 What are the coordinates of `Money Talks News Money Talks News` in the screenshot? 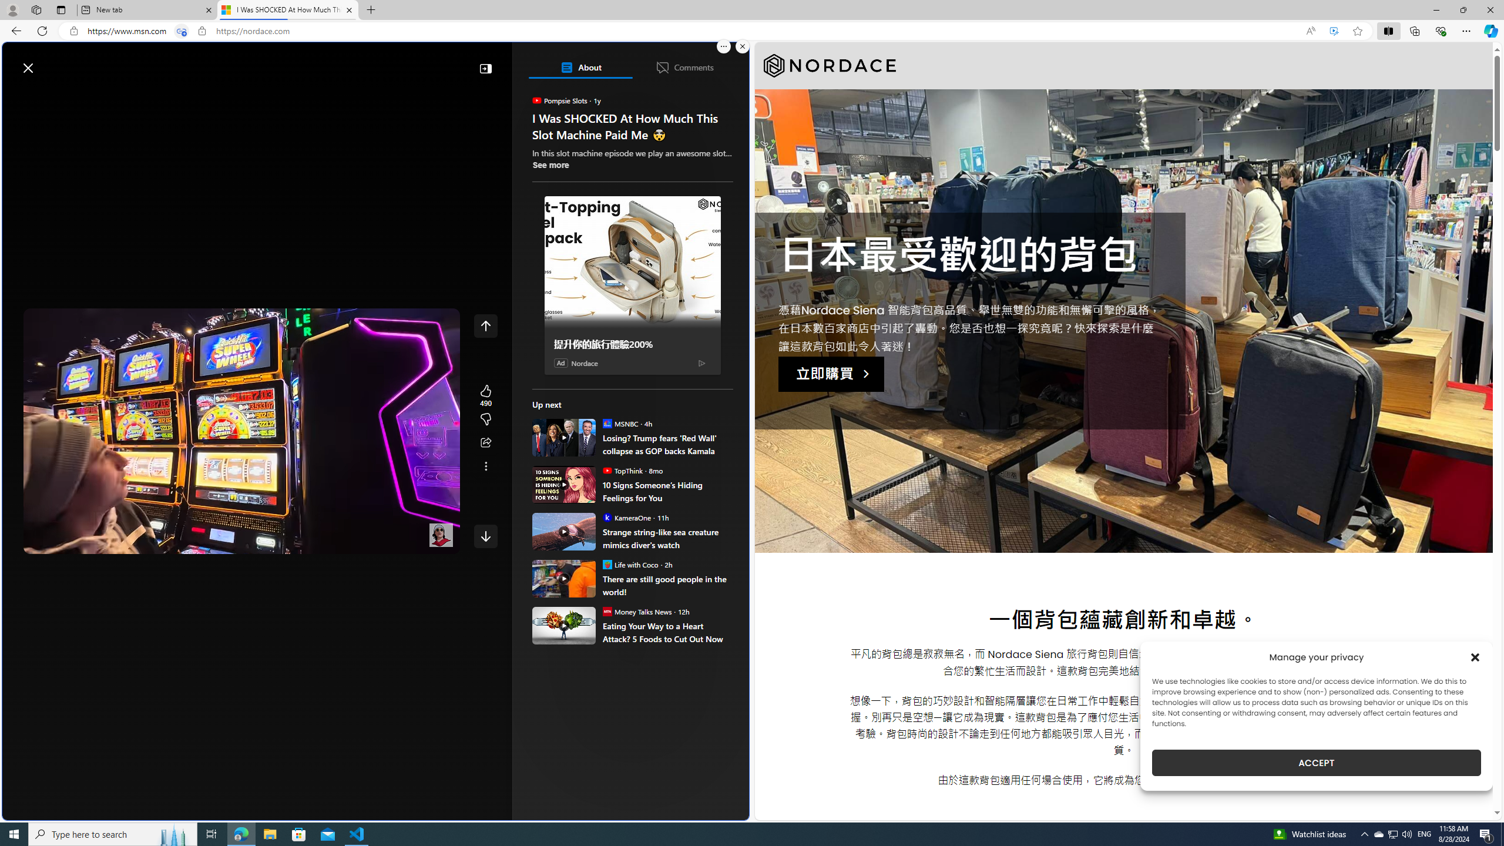 It's located at (637, 611).